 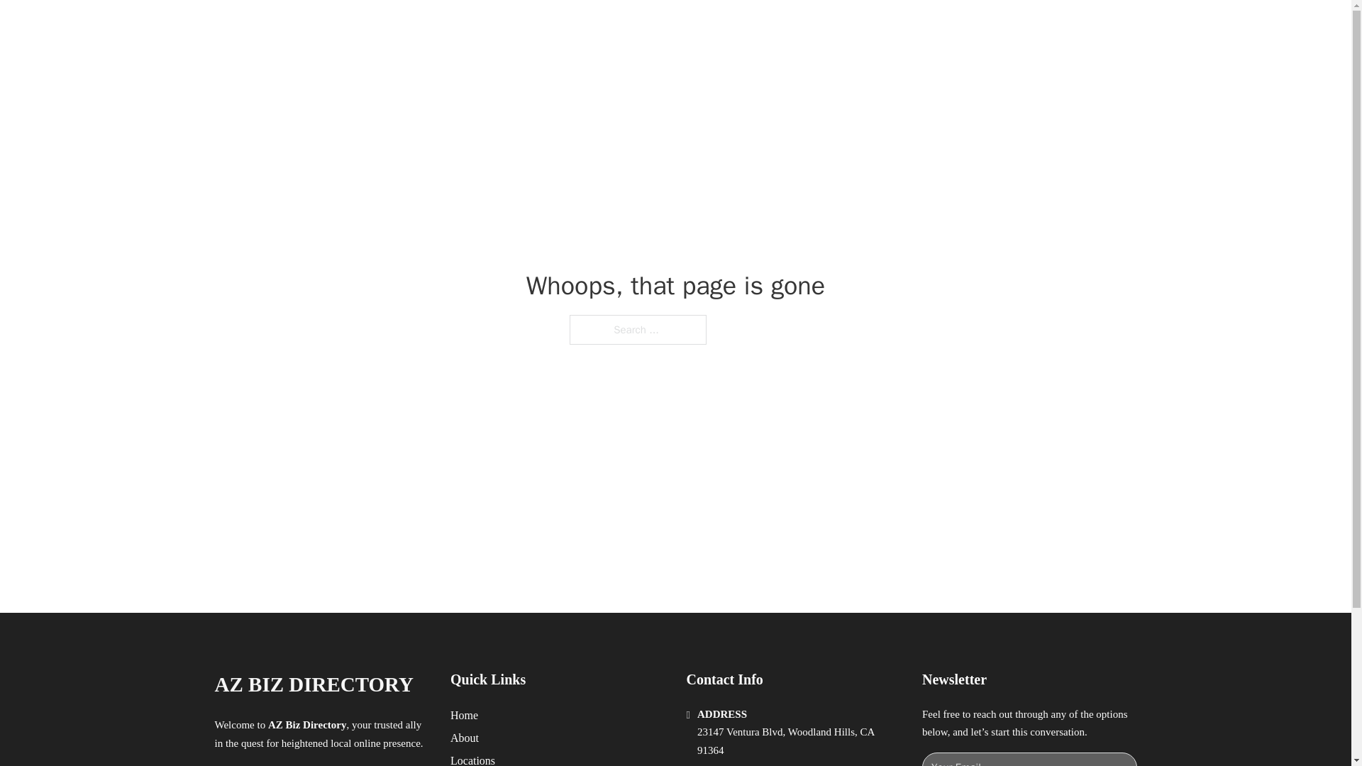 What do you see at coordinates (926, 27) in the screenshot?
I see `LOCATIONS` at bounding box center [926, 27].